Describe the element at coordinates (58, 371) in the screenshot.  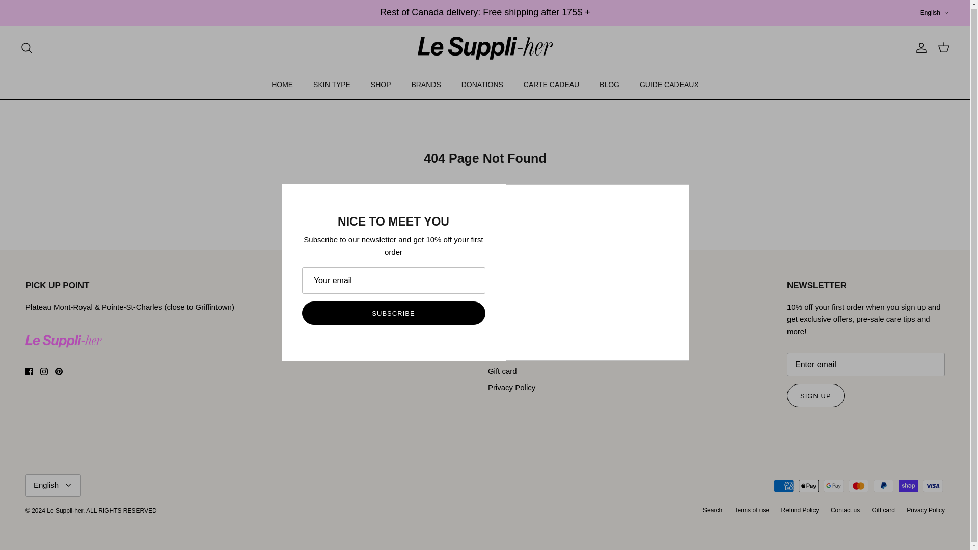
I see `Pinterest` at that location.